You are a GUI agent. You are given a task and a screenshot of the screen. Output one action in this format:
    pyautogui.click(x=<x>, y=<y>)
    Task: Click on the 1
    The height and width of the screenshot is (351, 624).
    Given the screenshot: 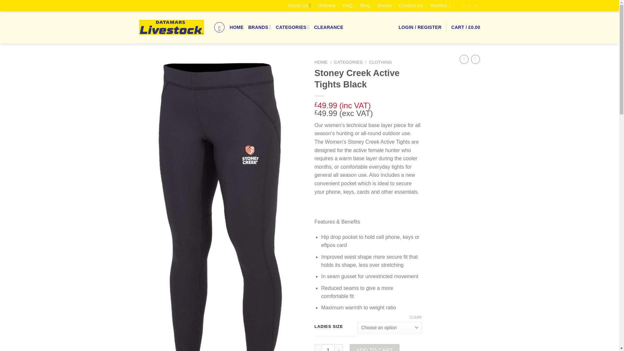 What is the action you would take?
    pyautogui.click(x=328, y=348)
    